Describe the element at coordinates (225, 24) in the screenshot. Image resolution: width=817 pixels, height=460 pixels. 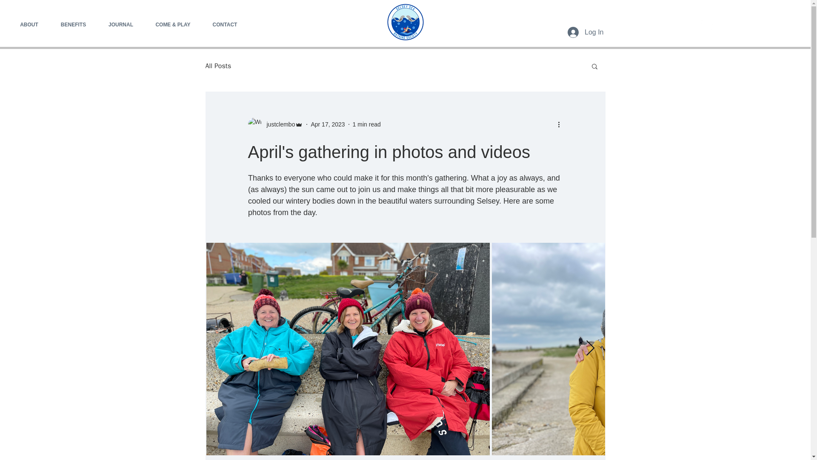
I see `CONTACT` at that location.